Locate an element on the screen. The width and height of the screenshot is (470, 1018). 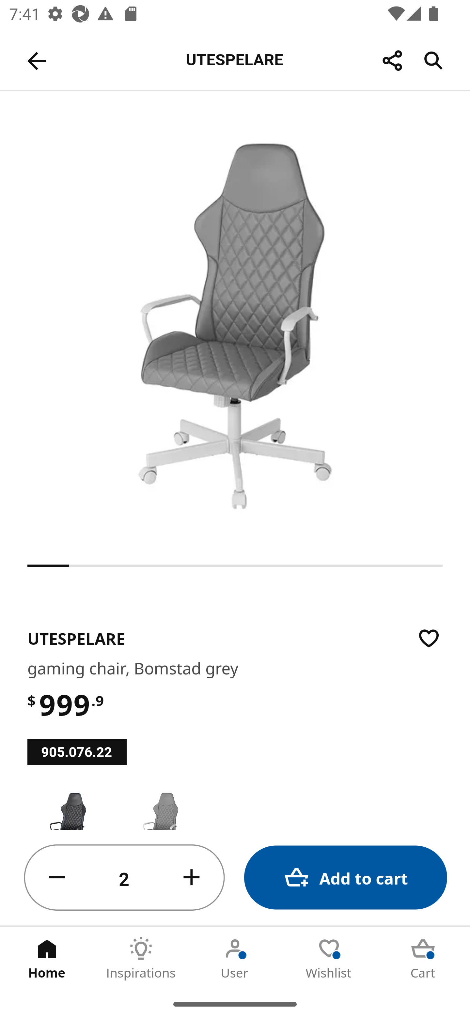
Add to cart is located at coordinates (345, 878).